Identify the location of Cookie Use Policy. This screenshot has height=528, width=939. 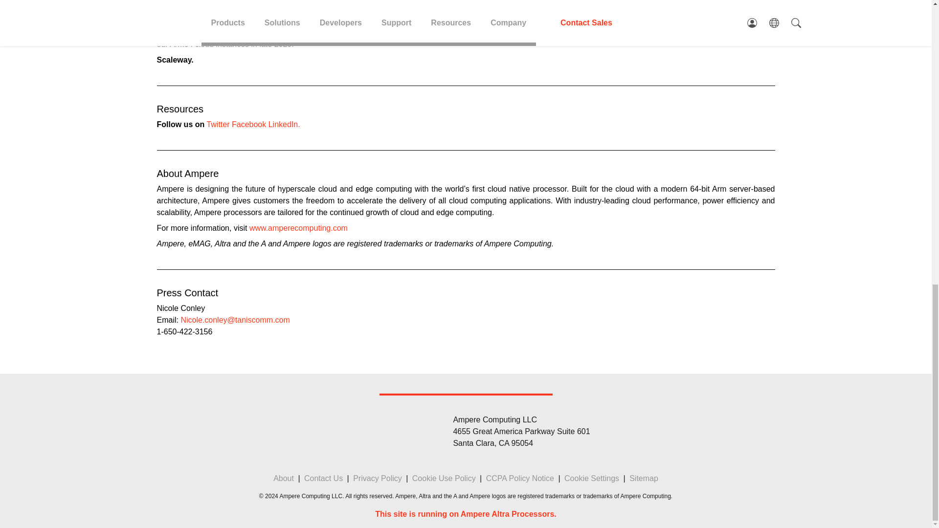
(444, 478).